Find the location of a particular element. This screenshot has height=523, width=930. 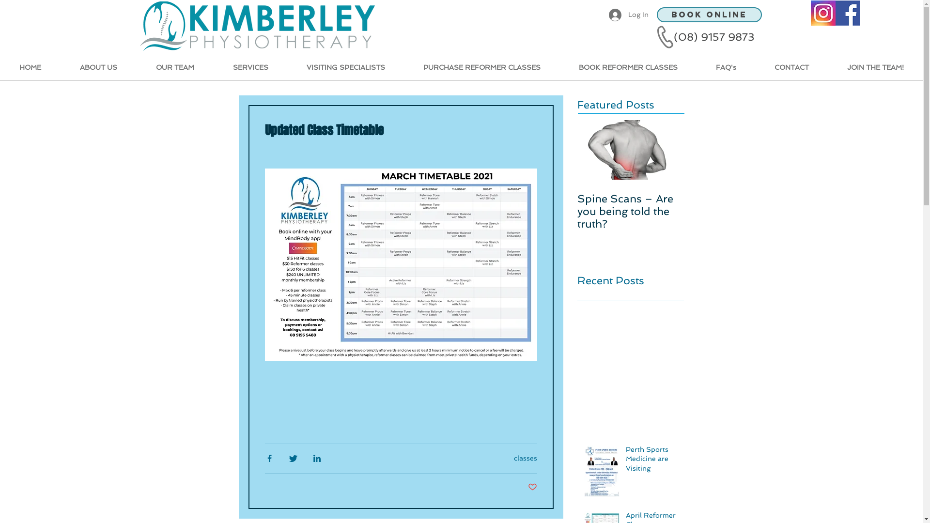

OUR TEAM is located at coordinates (175, 67).